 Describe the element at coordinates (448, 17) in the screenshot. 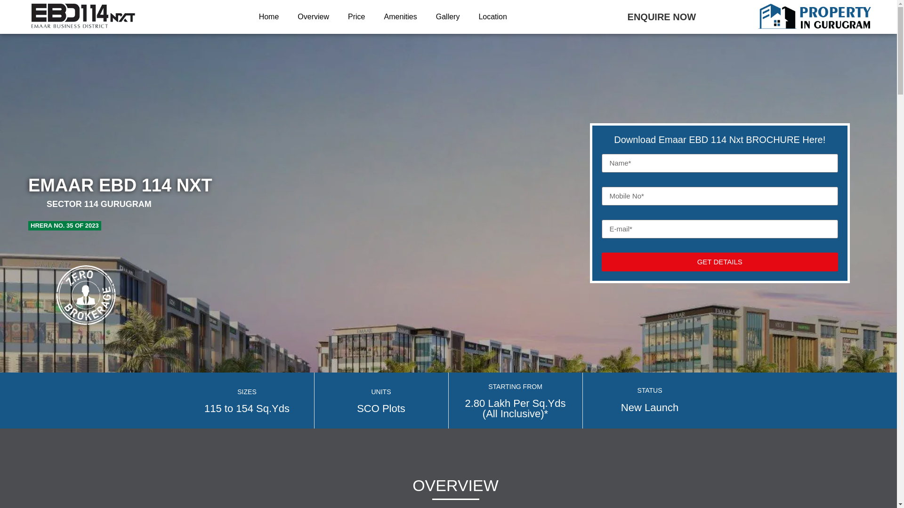

I see `Gallery` at that location.